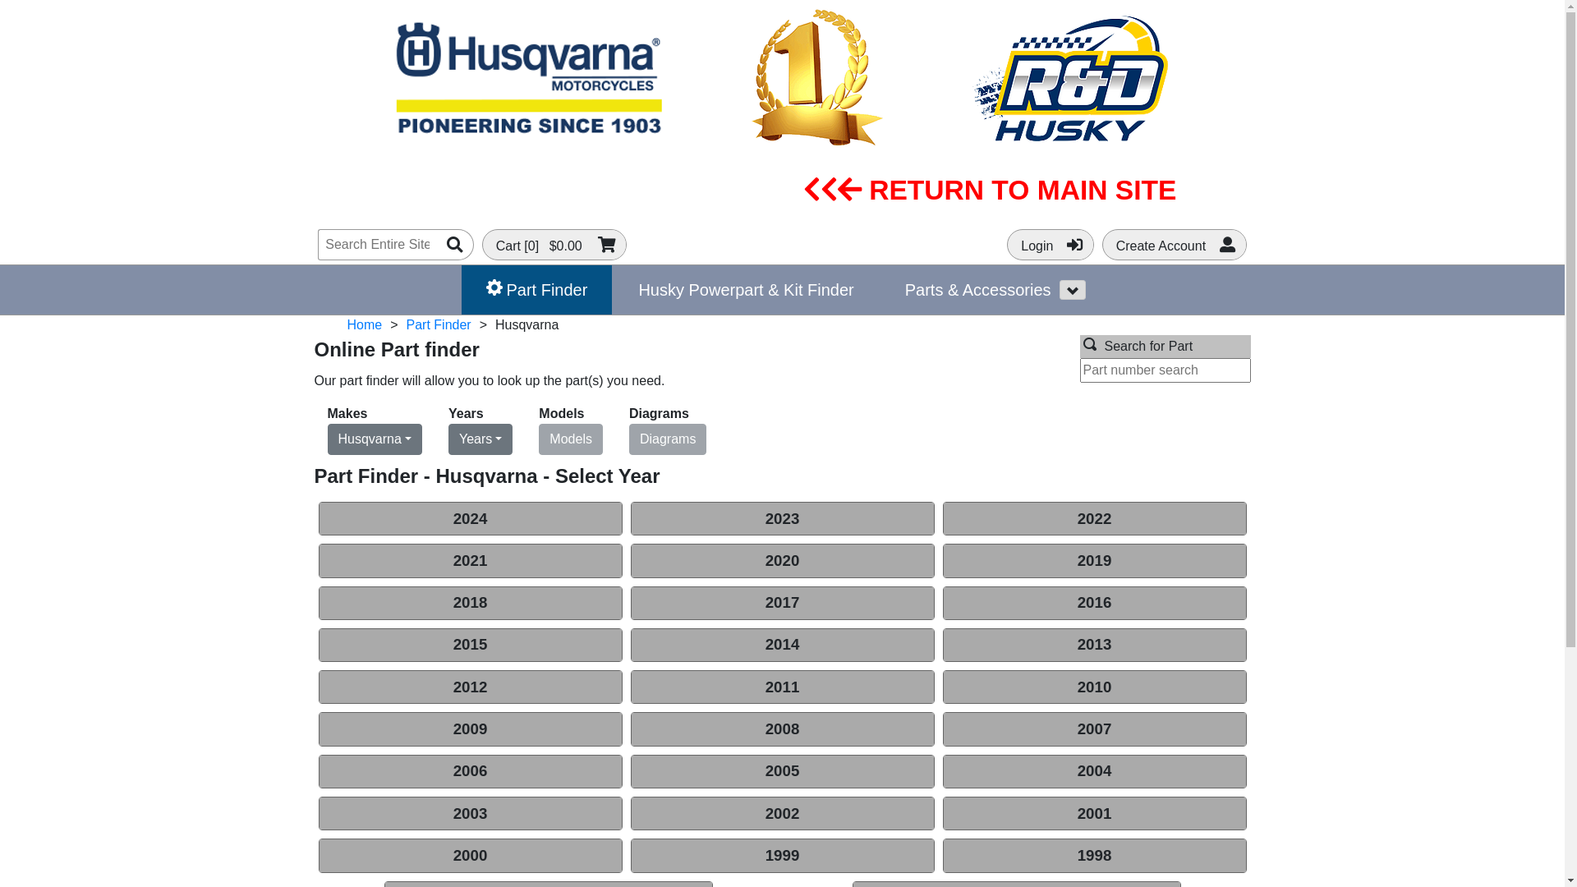 Image resolution: width=1577 pixels, height=887 pixels. What do you see at coordinates (365, 325) in the screenshot?
I see `Home` at bounding box center [365, 325].